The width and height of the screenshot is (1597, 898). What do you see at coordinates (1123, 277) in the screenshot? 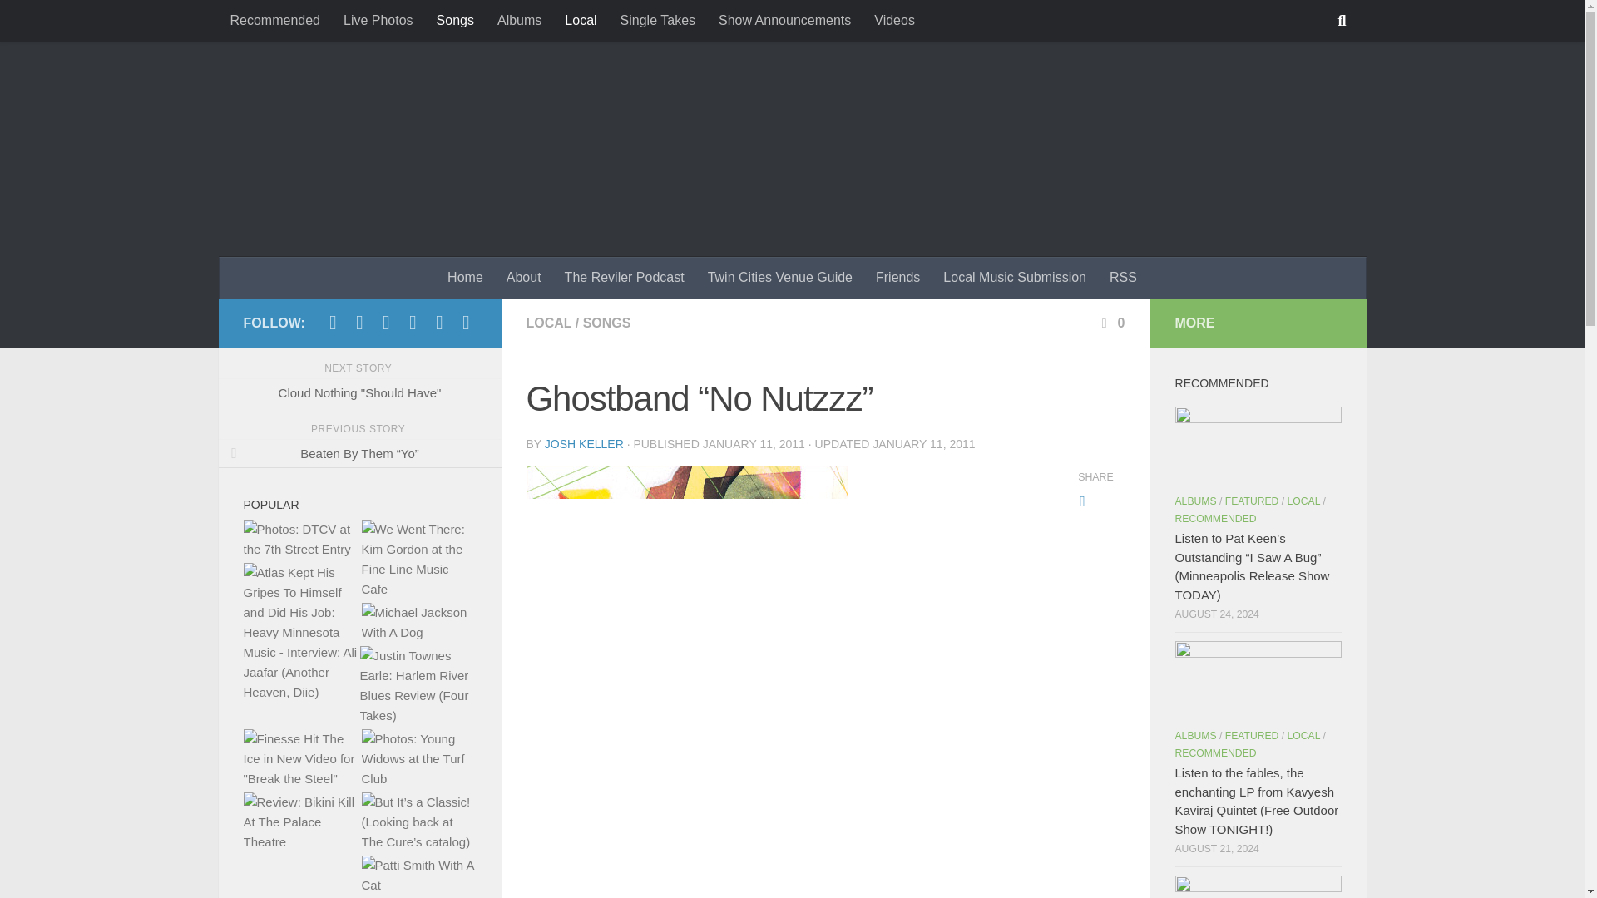
I see `RSS` at bounding box center [1123, 277].